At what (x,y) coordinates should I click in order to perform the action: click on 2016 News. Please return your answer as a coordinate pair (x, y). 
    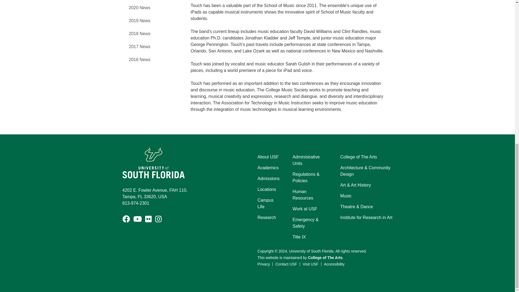
    Looking at the image, I should click on (139, 59).